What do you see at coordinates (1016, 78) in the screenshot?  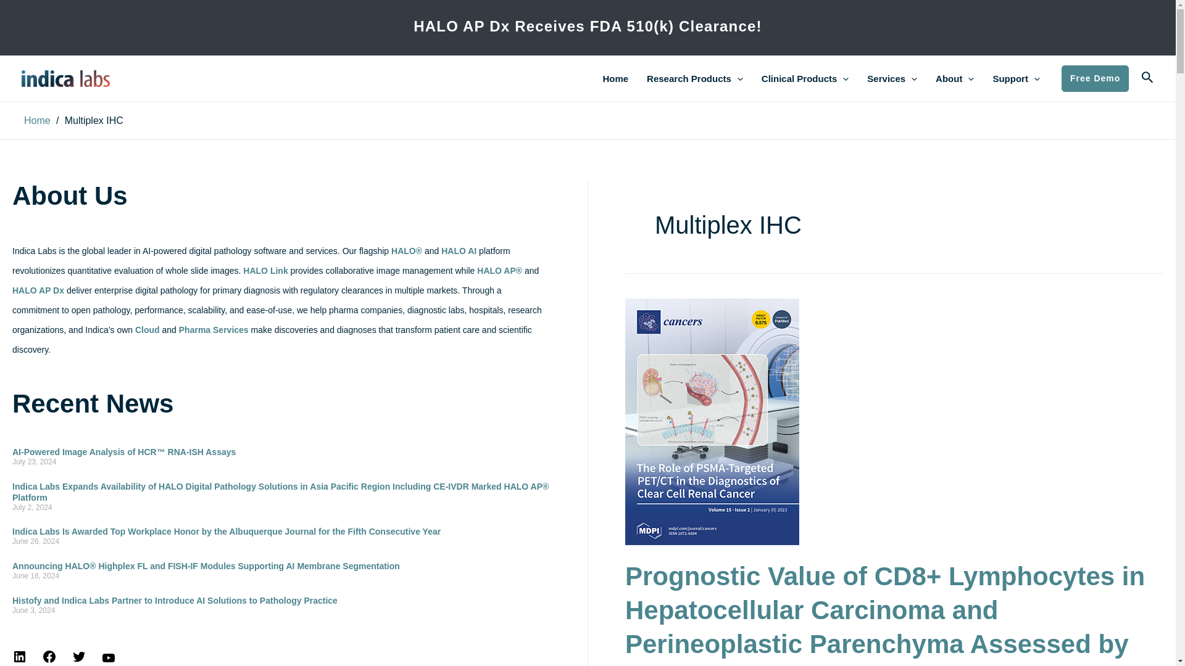 I see `Support` at bounding box center [1016, 78].